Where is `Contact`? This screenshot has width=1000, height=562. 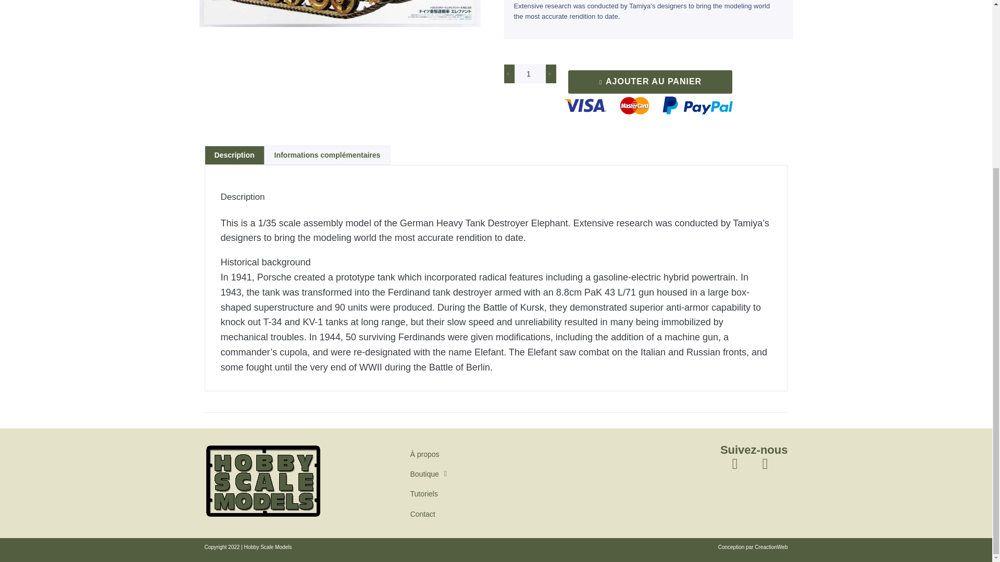 Contact is located at coordinates (428, 514).